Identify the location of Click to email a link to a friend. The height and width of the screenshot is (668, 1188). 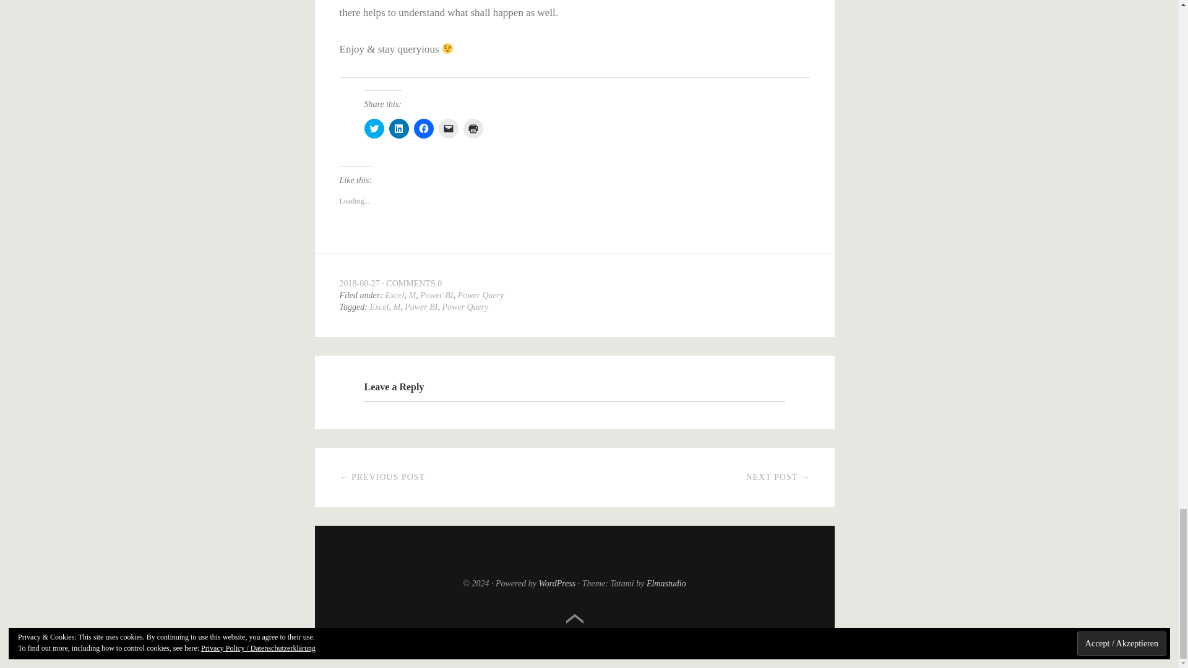
(448, 129).